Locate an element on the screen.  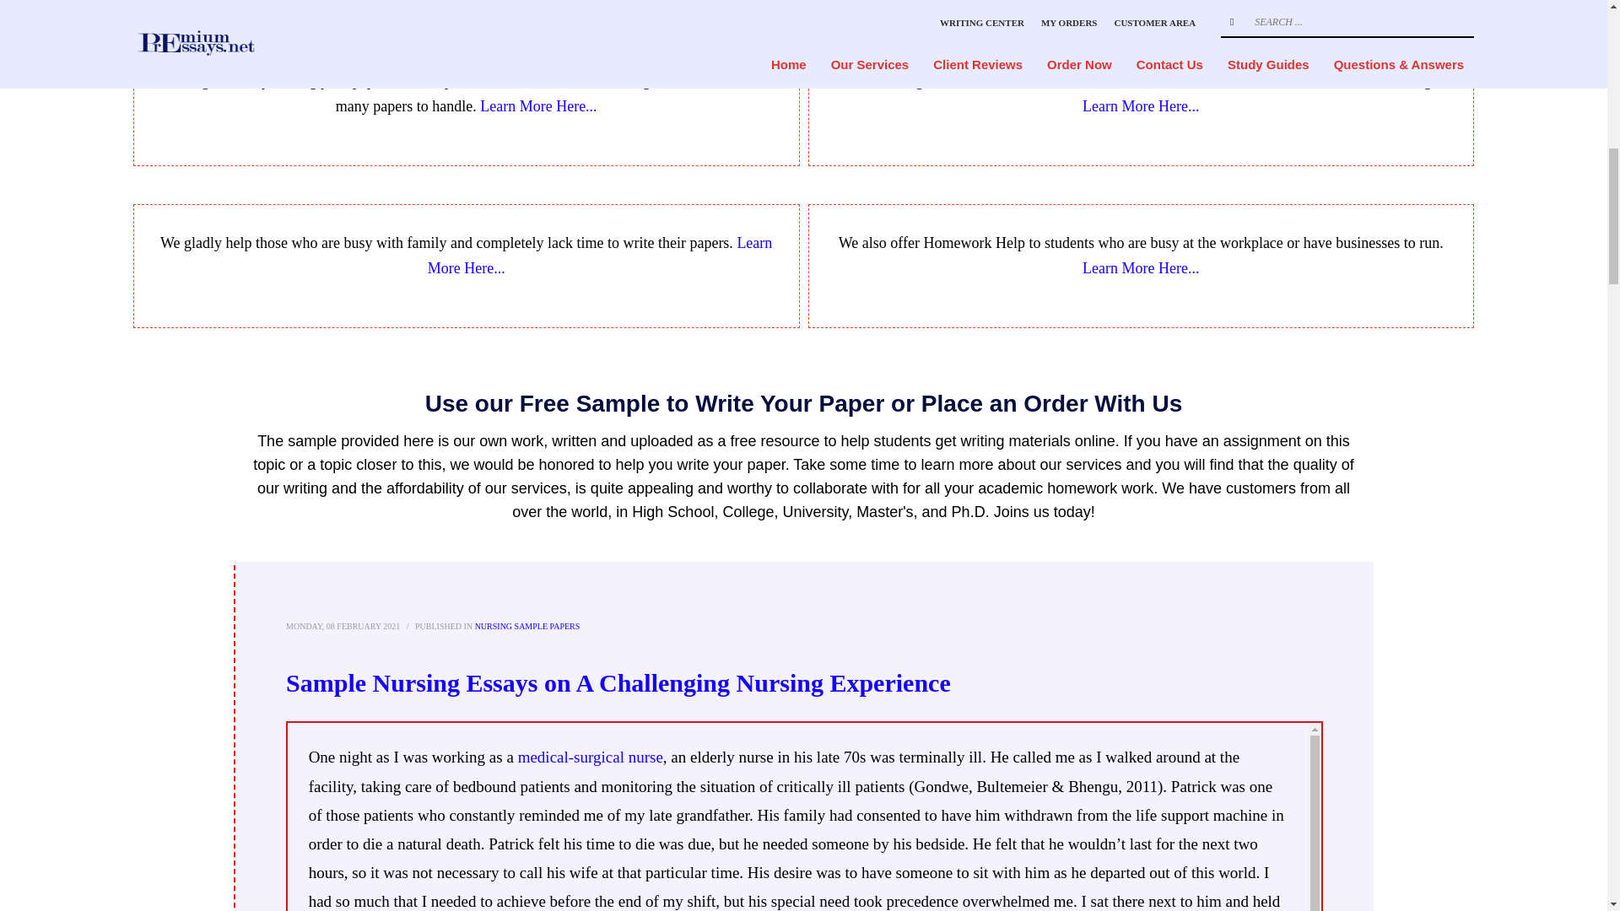
Learn More Here... is located at coordinates (599, 255).